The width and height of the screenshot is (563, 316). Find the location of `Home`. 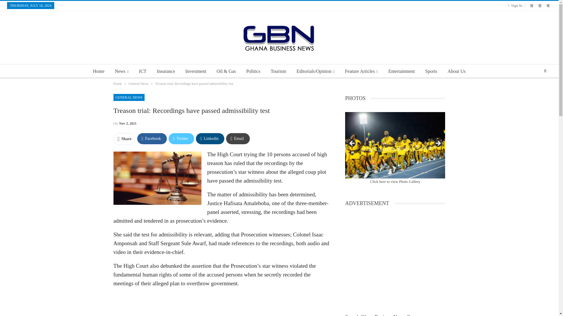

Home is located at coordinates (99, 71).